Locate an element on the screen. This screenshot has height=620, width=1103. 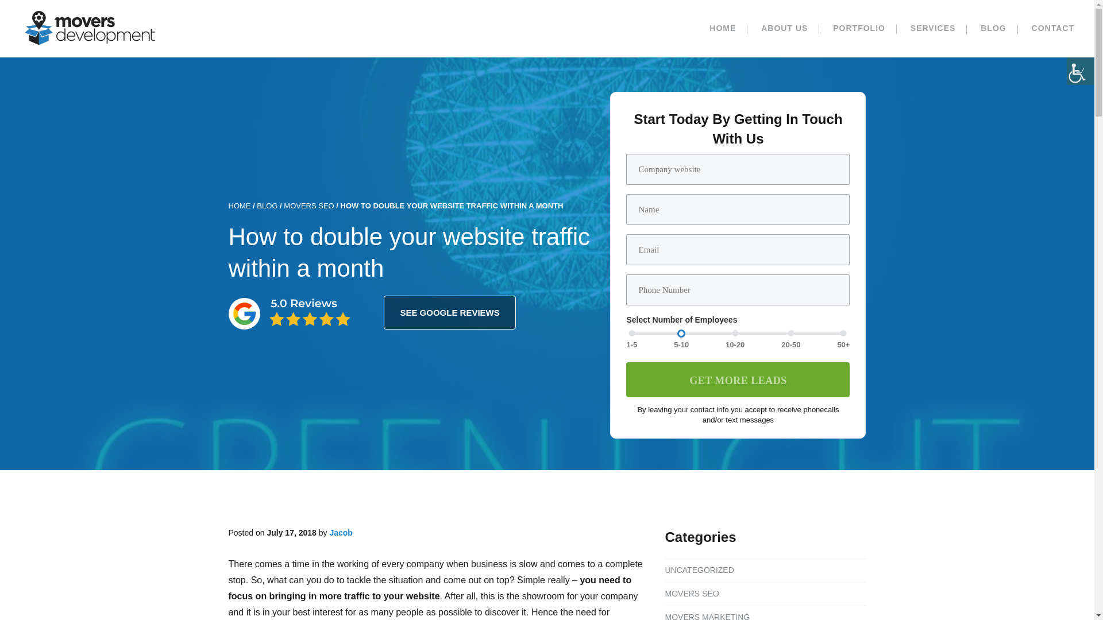
ABOUT US is located at coordinates (785, 29).